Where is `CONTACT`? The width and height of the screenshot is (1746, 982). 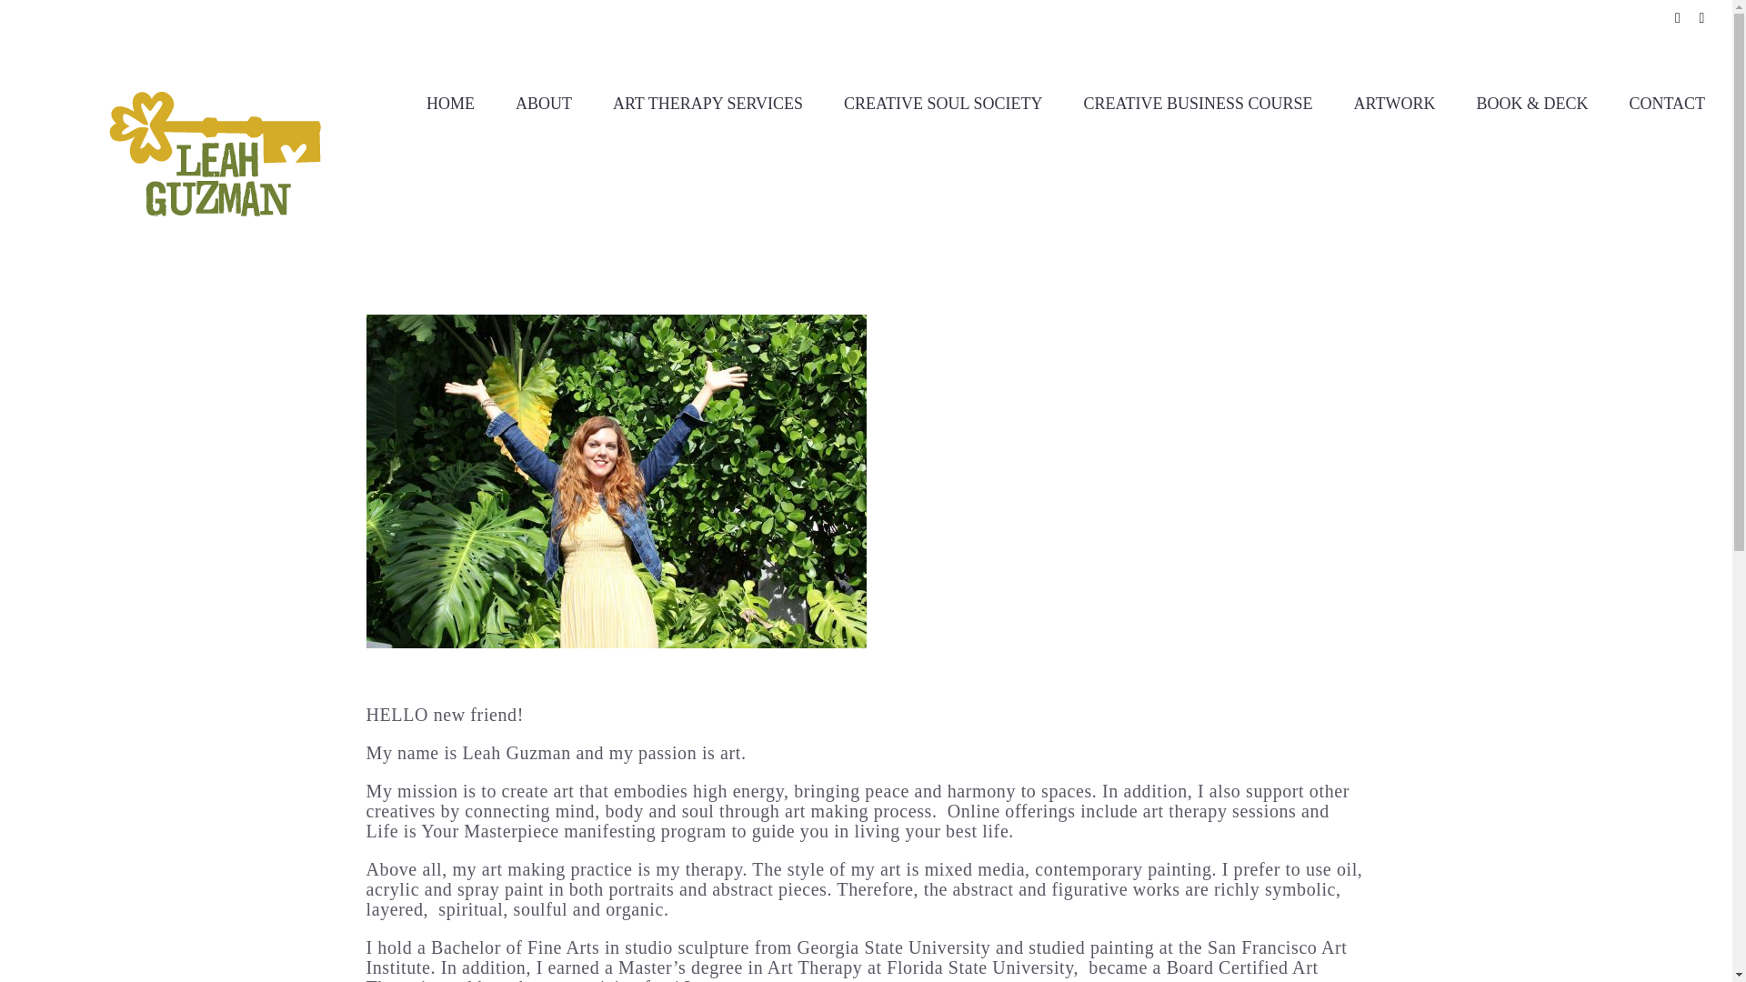 CONTACT is located at coordinates (1667, 102).